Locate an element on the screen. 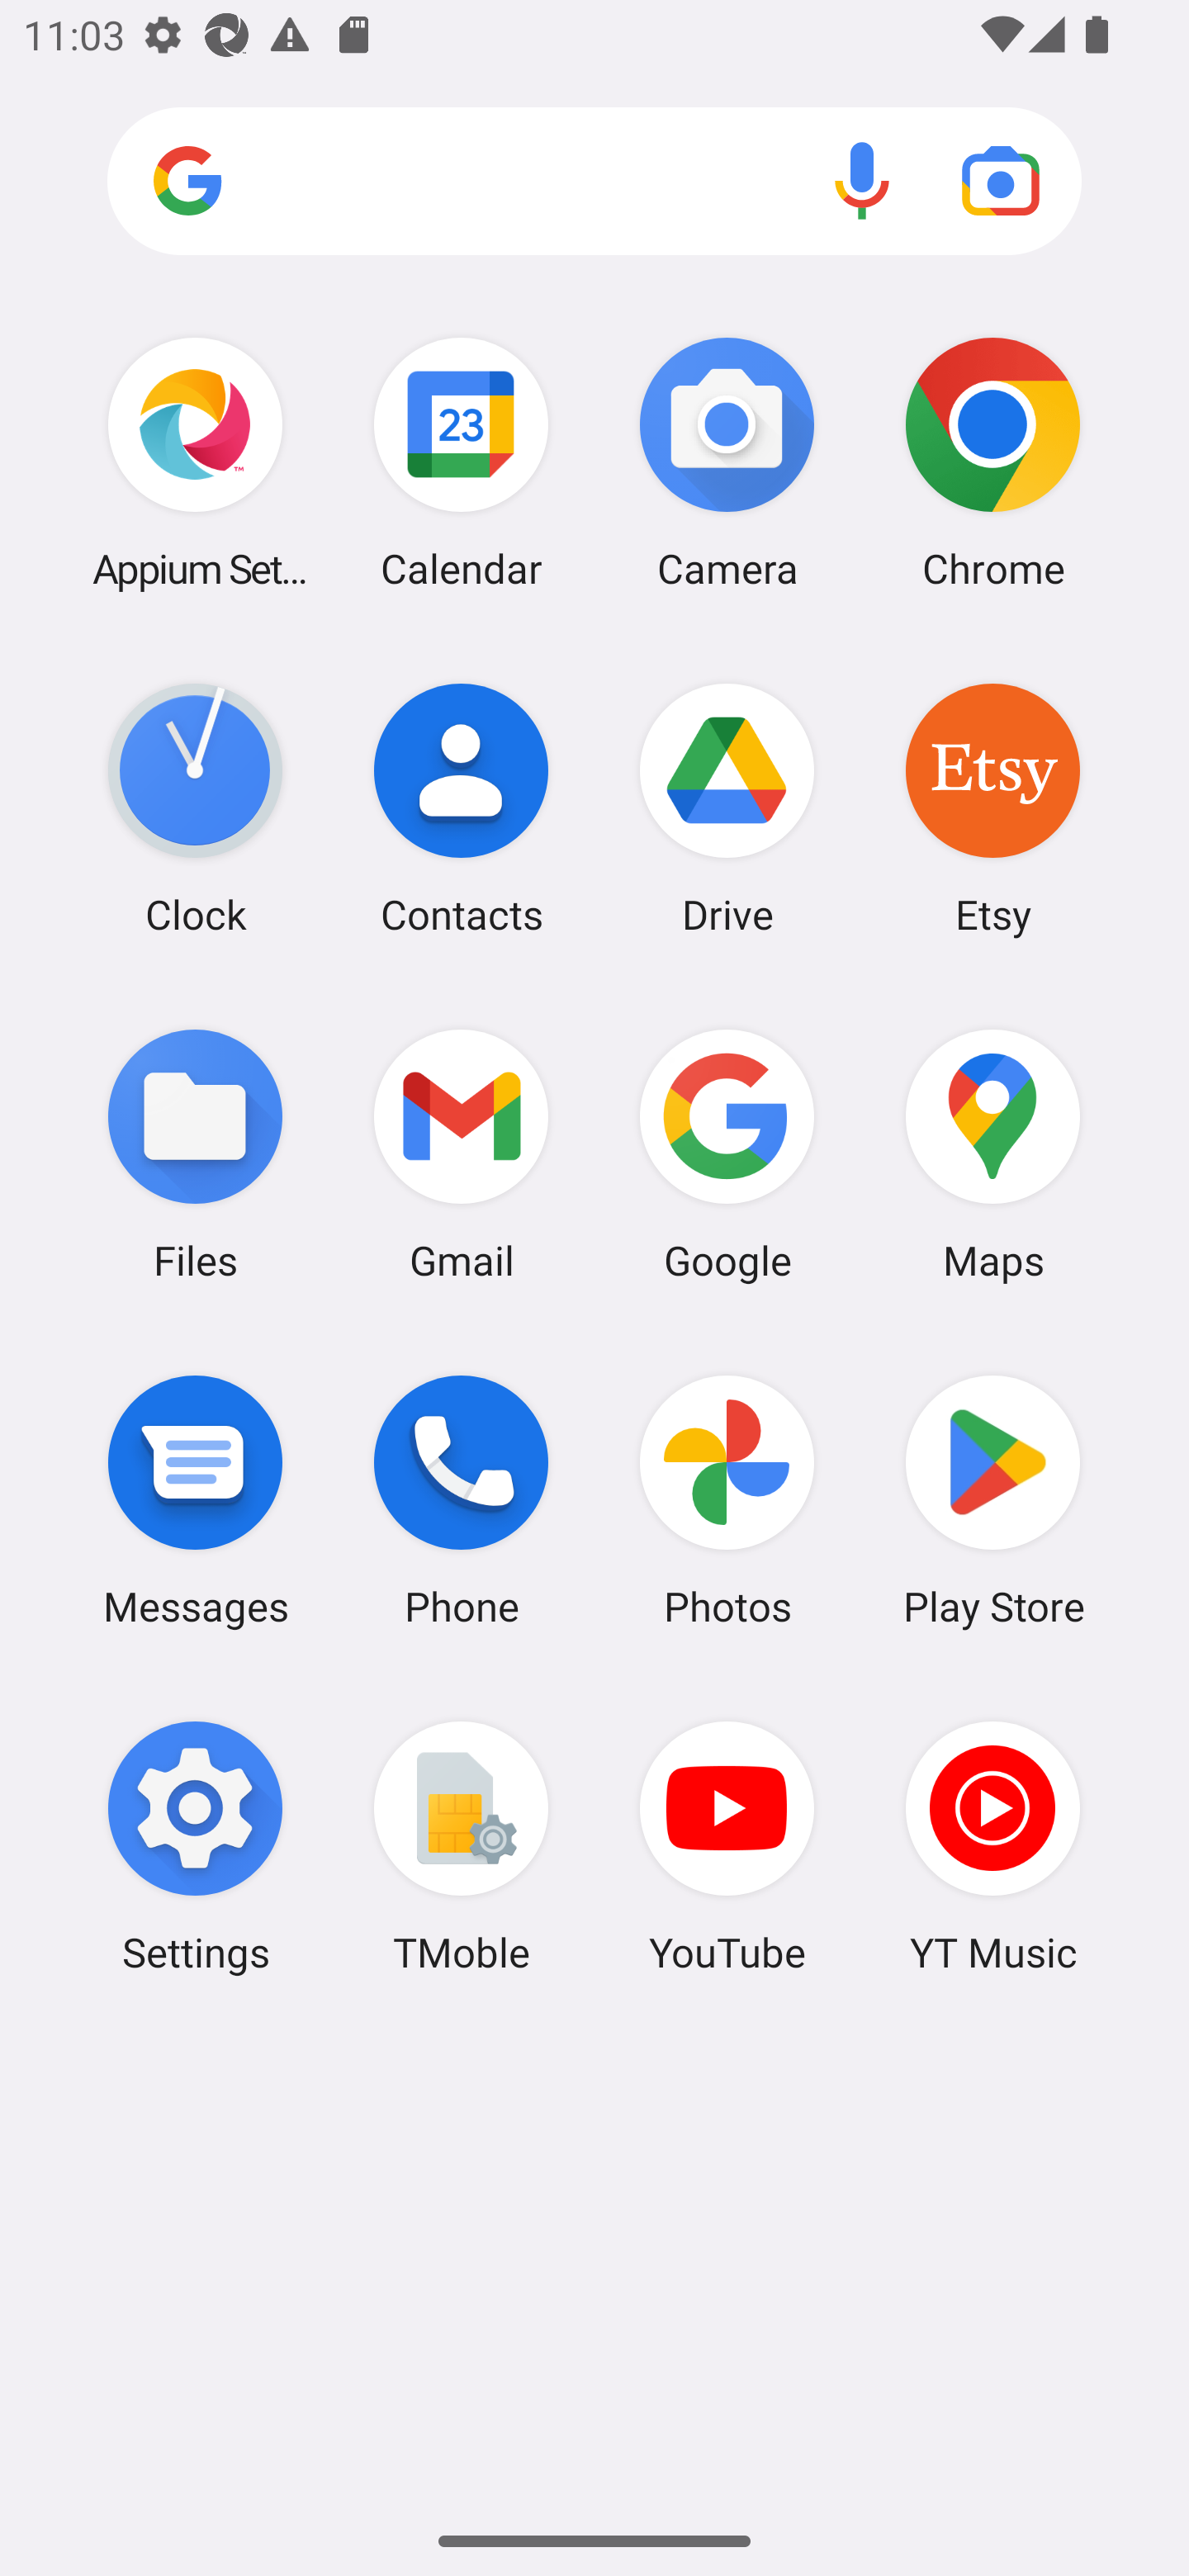  Etsy is located at coordinates (992, 808).